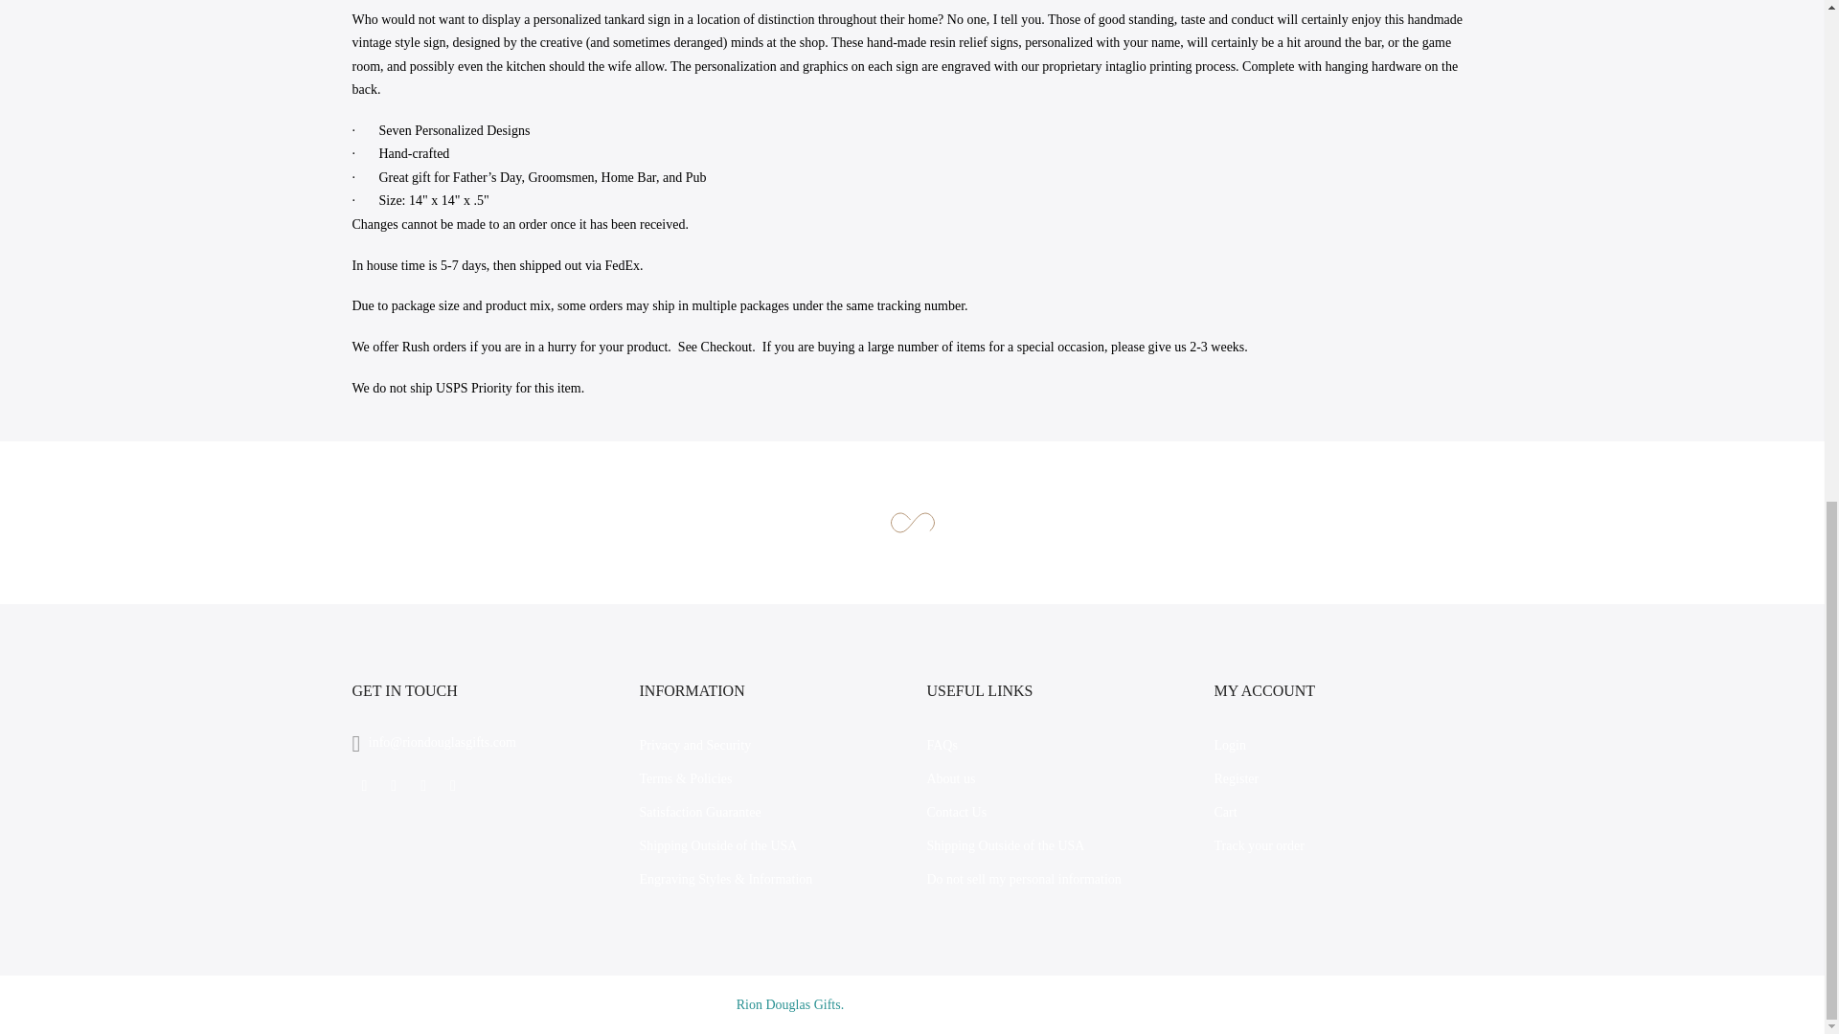 Image resolution: width=1839 pixels, height=1034 pixels. I want to click on About us, so click(951, 777).